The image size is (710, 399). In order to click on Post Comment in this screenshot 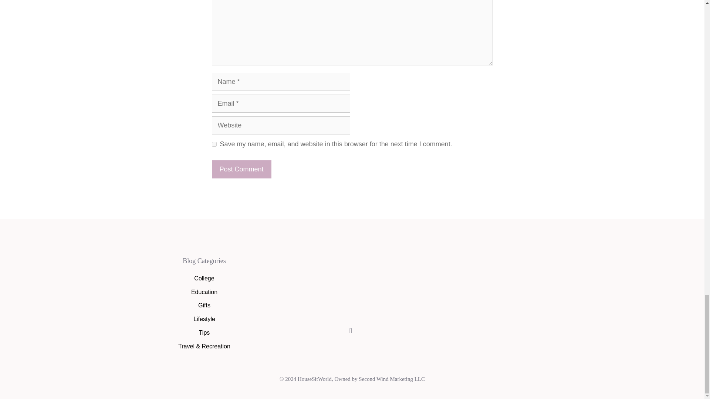, I will do `click(241, 169)`.